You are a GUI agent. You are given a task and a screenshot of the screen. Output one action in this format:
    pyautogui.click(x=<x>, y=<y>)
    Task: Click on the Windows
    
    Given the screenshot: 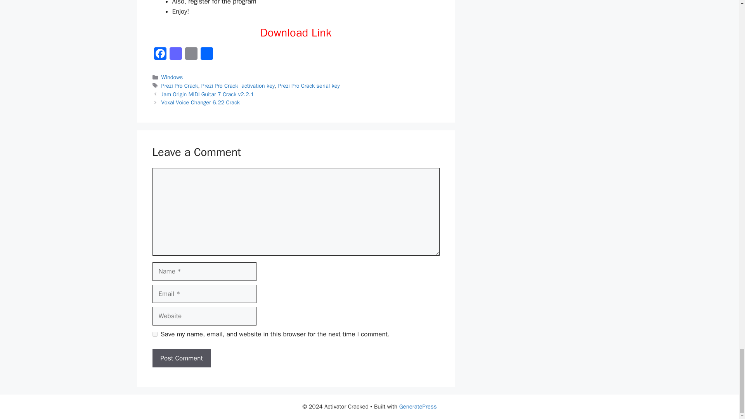 What is the action you would take?
    pyautogui.click(x=172, y=77)
    